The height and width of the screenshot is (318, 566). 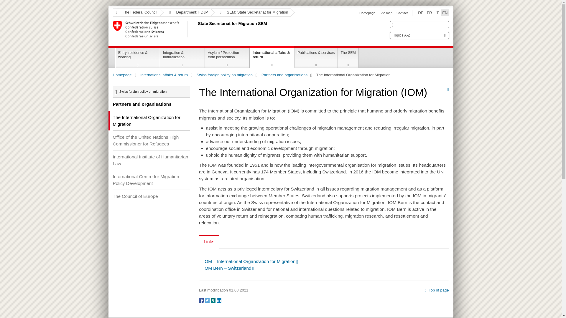 I want to click on Contact, so click(x=402, y=13).